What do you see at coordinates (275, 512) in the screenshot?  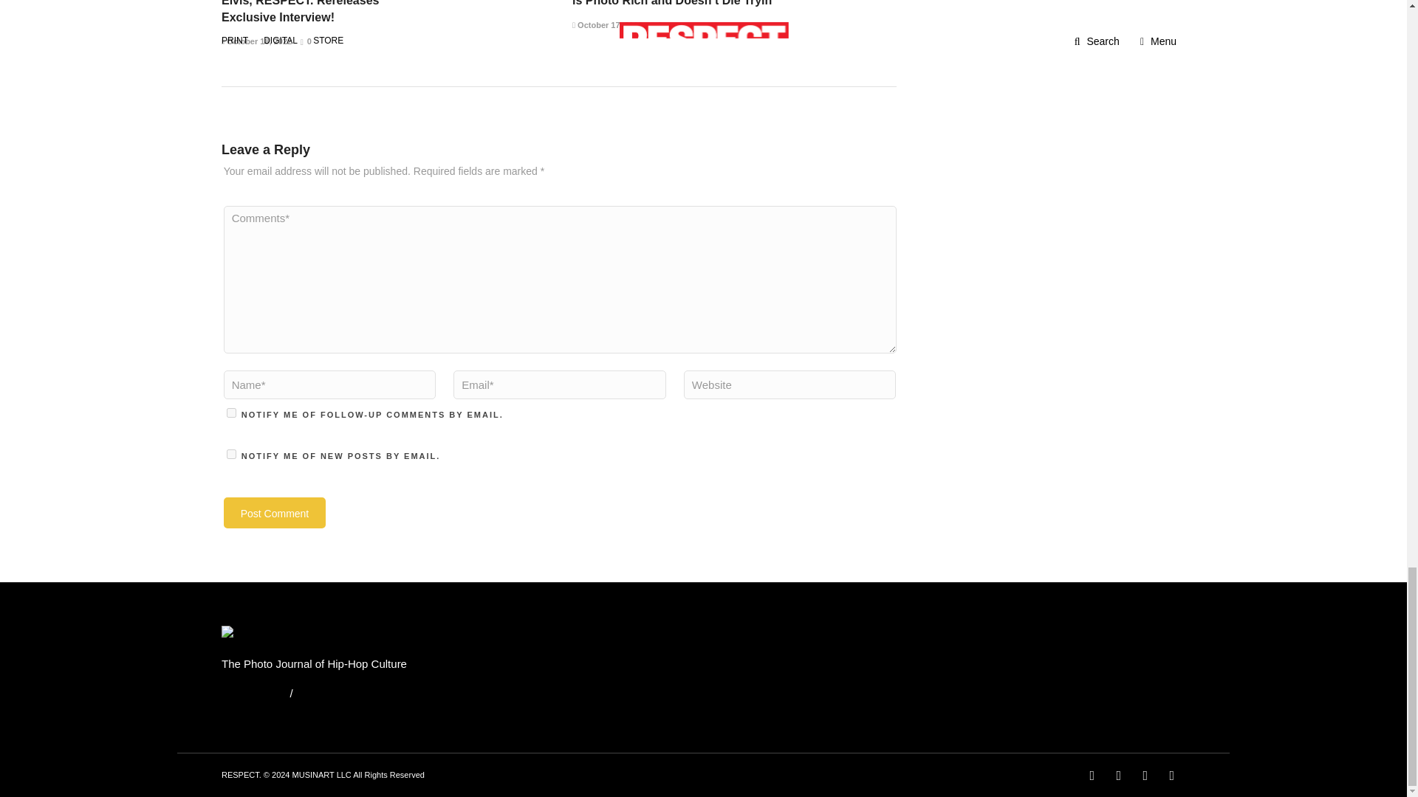 I see `Post Comment` at bounding box center [275, 512].